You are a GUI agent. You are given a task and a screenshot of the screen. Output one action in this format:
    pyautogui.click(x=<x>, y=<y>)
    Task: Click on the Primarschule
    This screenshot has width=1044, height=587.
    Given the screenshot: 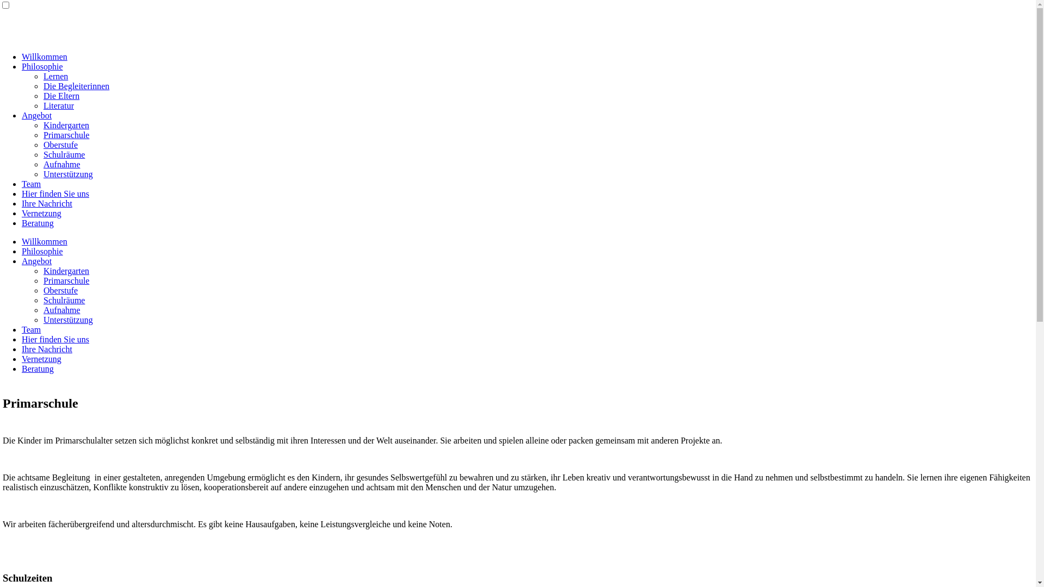 What is the action you would take?
    pyautogui.click(x=66, y=280)
    